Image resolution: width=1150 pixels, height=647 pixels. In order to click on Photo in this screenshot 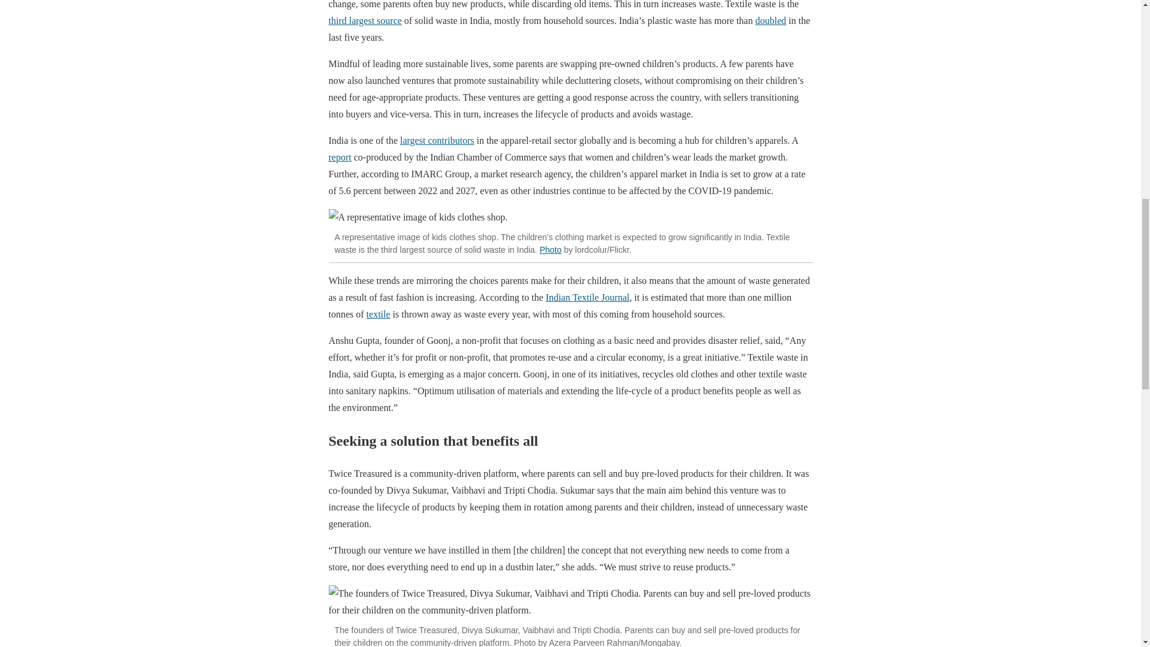, I will do `click(550, 250)`.